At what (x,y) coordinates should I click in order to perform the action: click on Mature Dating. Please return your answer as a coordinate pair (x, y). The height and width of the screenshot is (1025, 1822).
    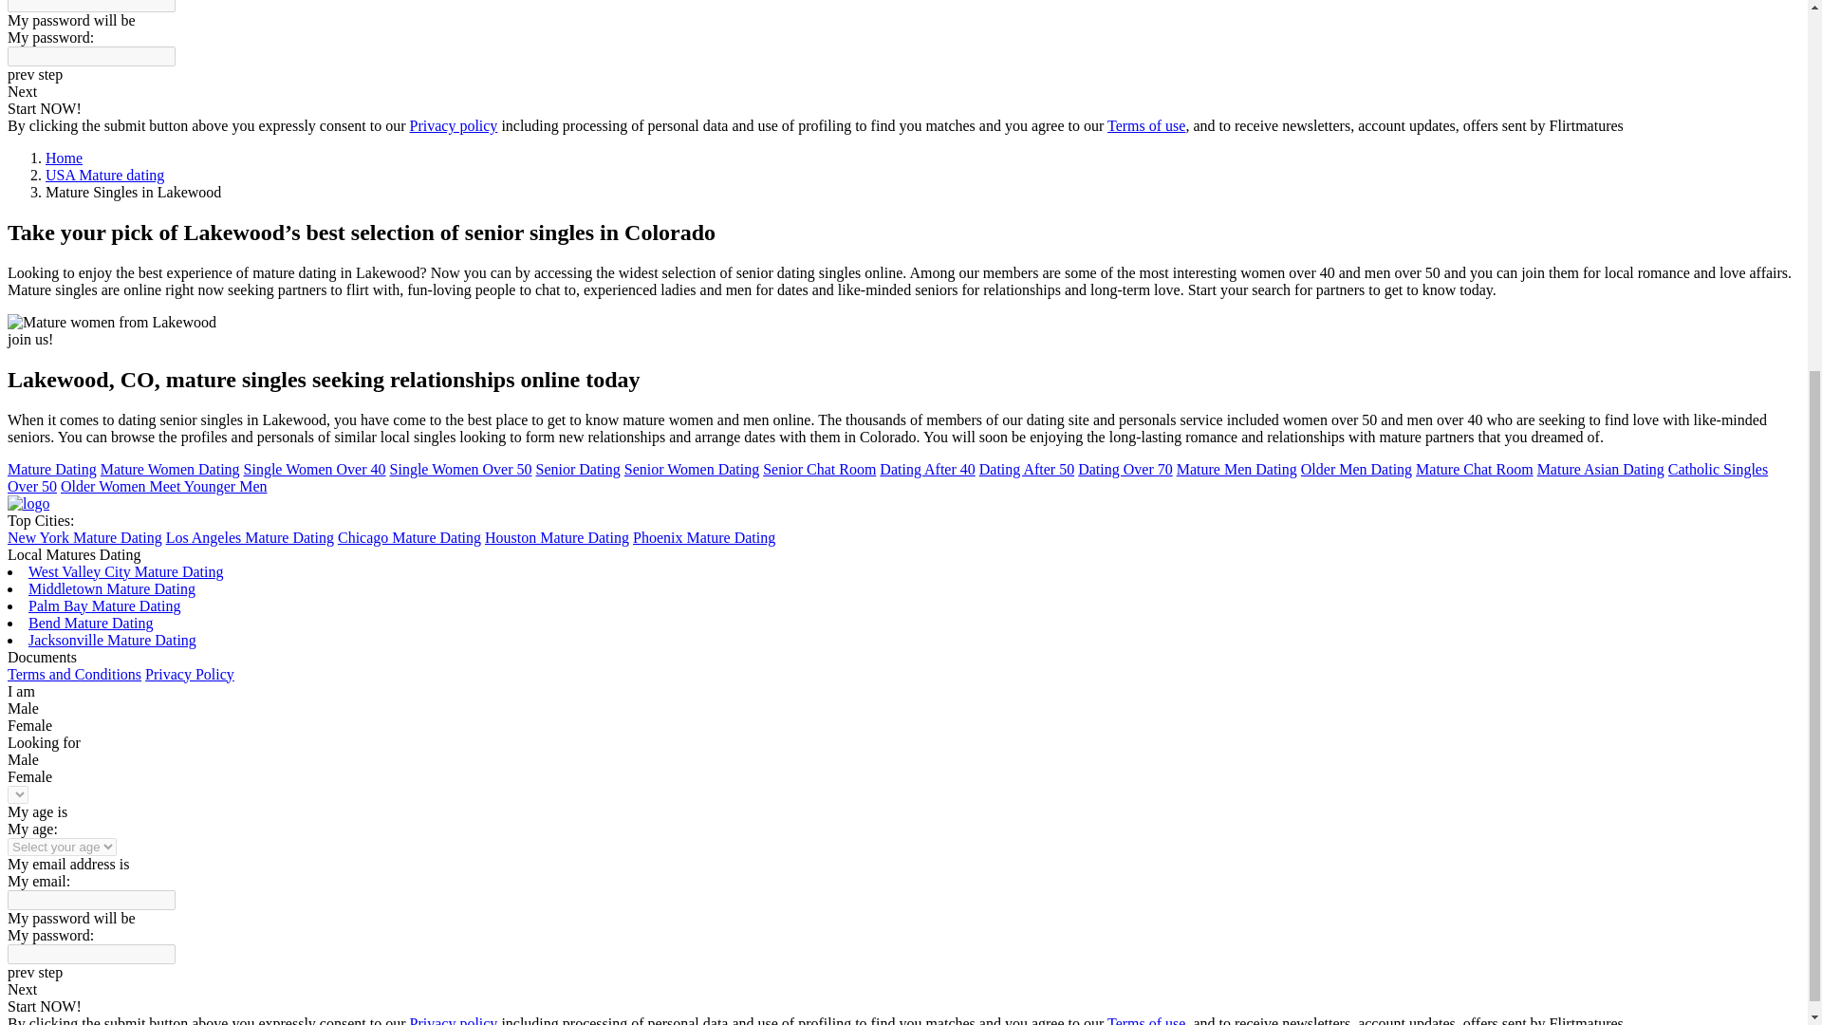
    Looking at the image, I should click on (51, 468).